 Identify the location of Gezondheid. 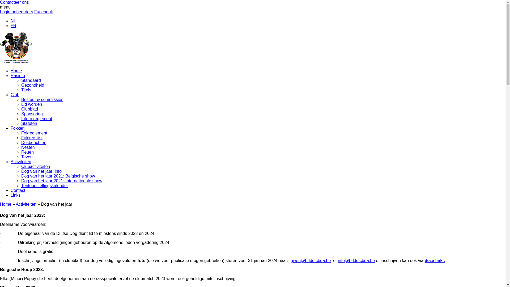
(33, 85).